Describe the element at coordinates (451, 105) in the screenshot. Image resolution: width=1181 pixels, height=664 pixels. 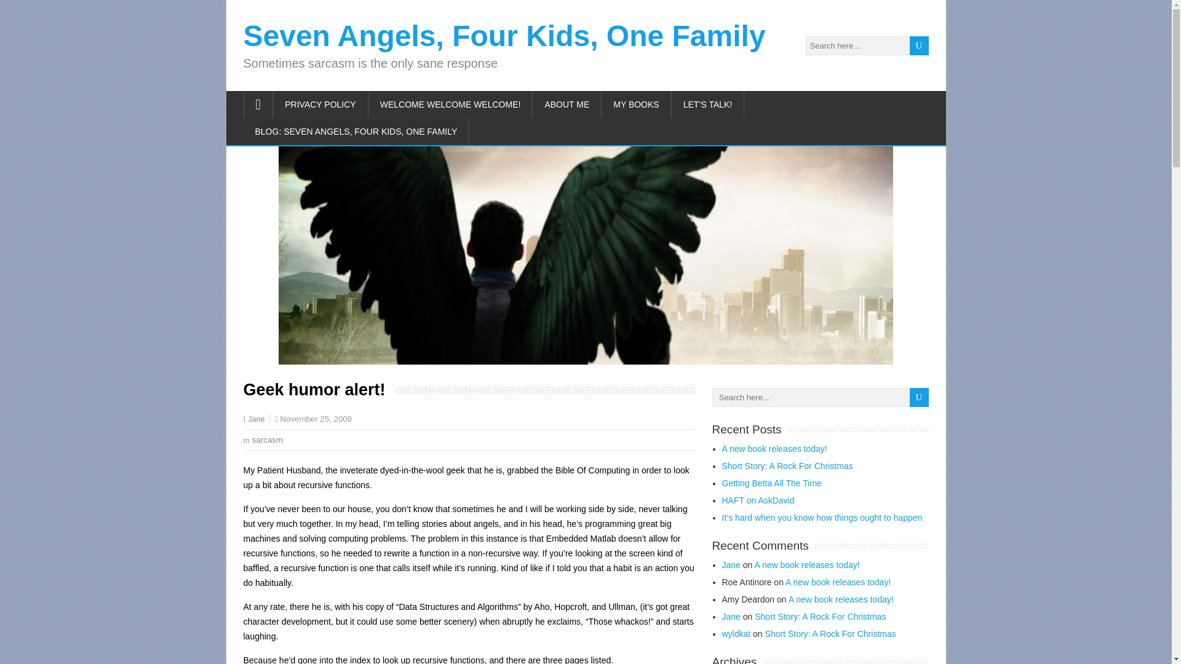
I see `WELCOME WELCOME WELCOME!` at that location.